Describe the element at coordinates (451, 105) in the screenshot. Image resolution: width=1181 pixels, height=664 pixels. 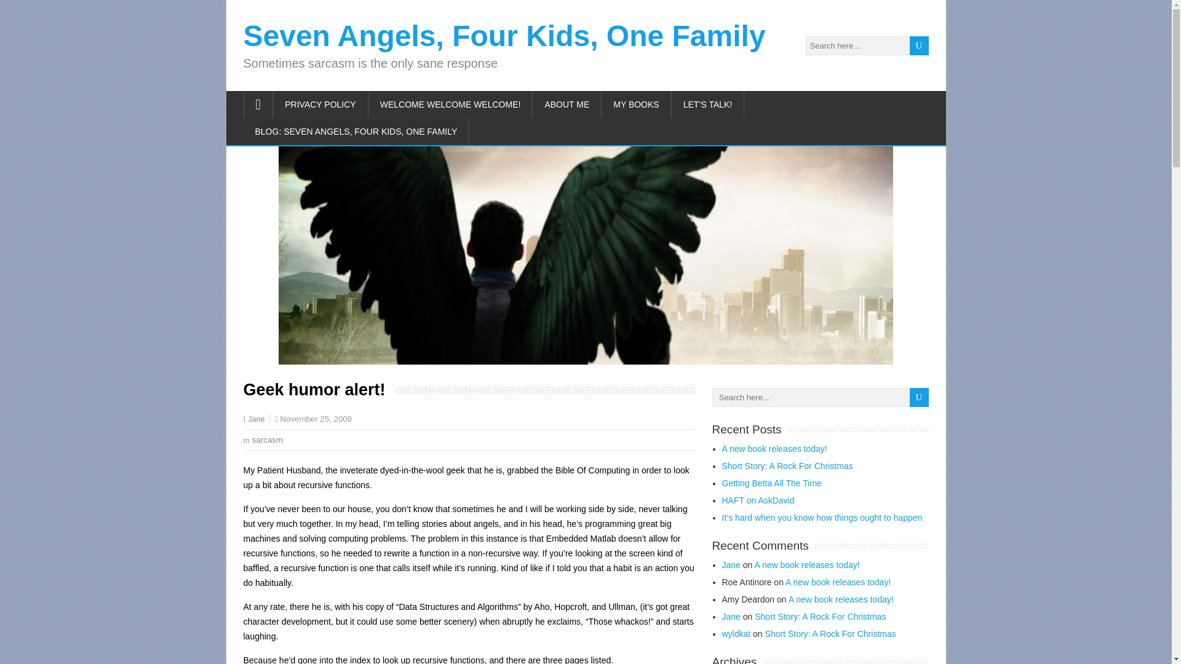
I see `WELCOME WELCOME WELCOME!` at that location.